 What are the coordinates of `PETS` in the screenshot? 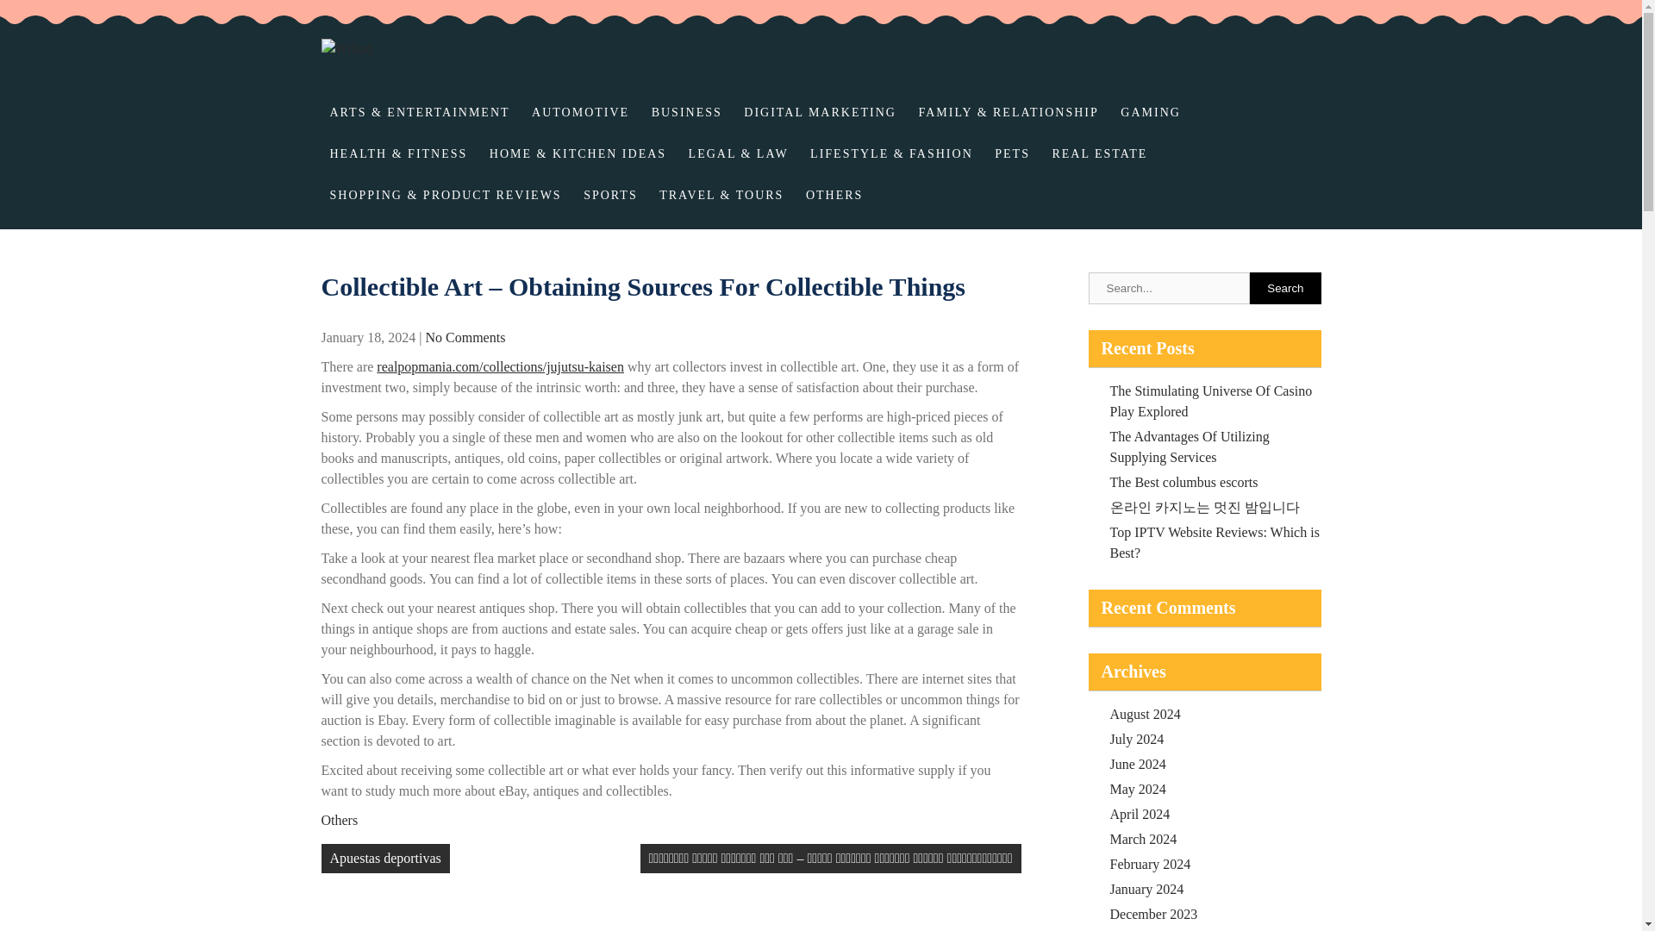 It's located at (1012, 154).